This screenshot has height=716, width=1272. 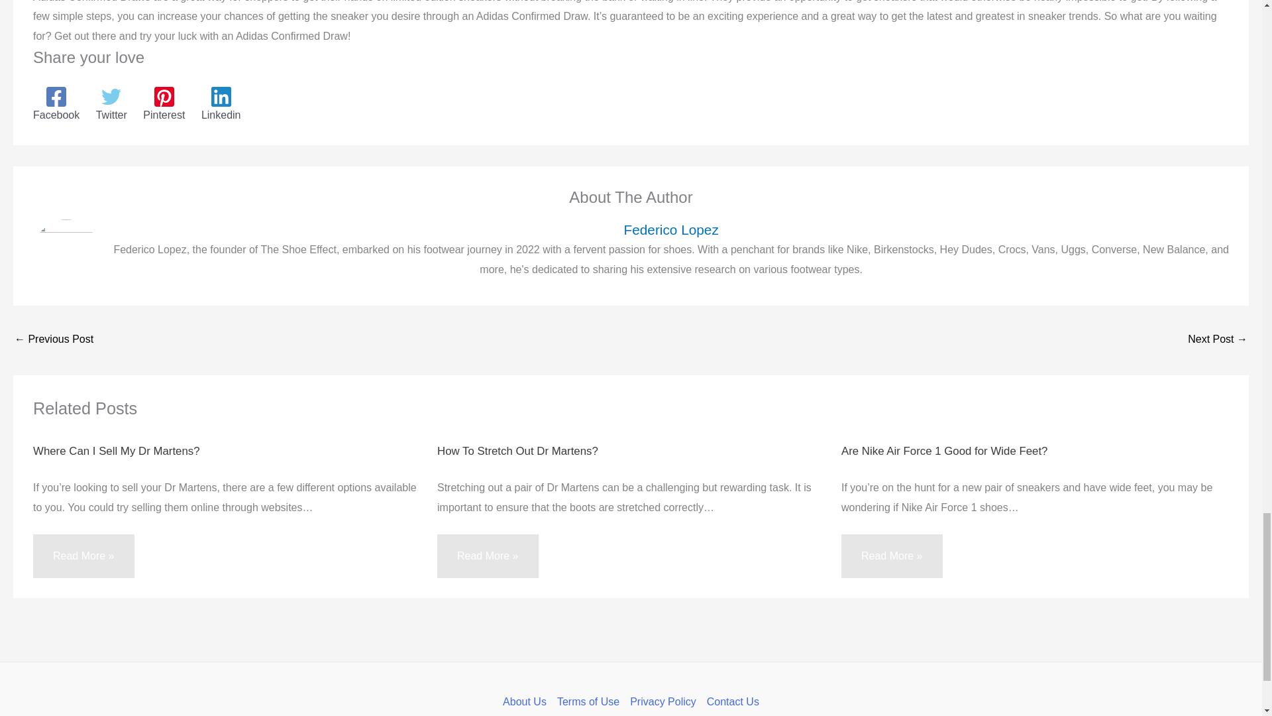 I want to click on Twitter, so click(x=111, y=103).